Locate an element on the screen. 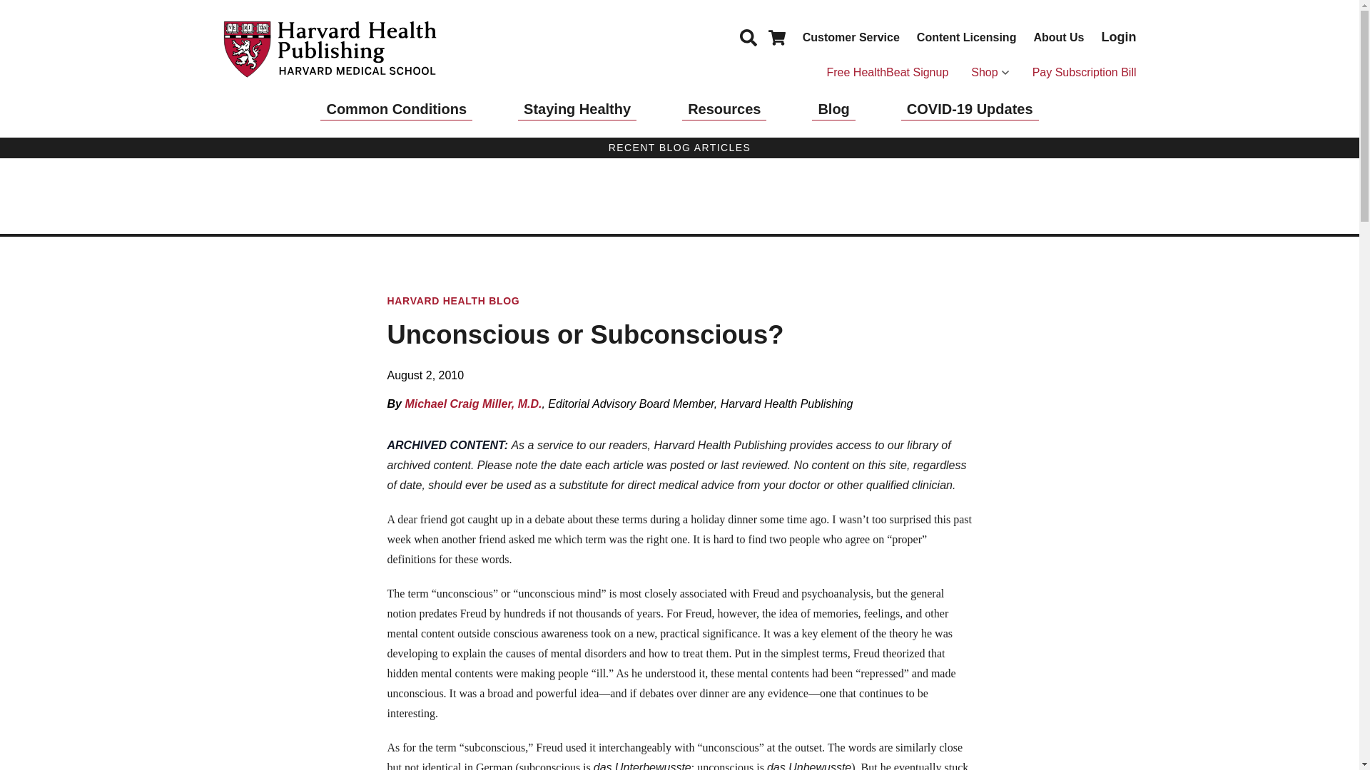 This screenshot has width=1370, height=770. Staying Healthy is located at coordinates (577, 109).